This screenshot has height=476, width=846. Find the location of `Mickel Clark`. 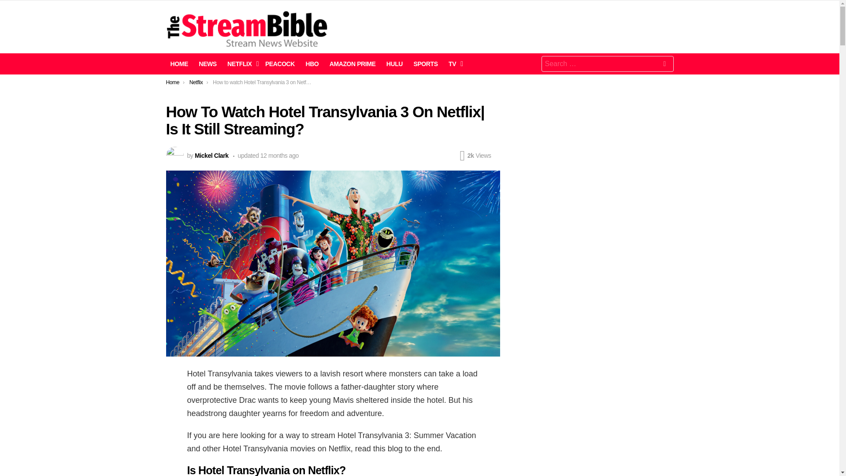

Mickel Clark is located at coordinates (211, 155).